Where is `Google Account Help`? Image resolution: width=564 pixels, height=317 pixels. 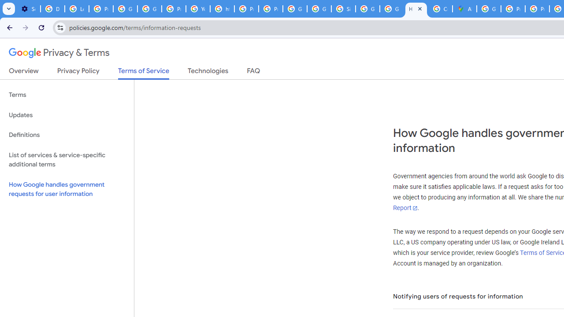
Google Account Help is located at coordinates (125, 9).